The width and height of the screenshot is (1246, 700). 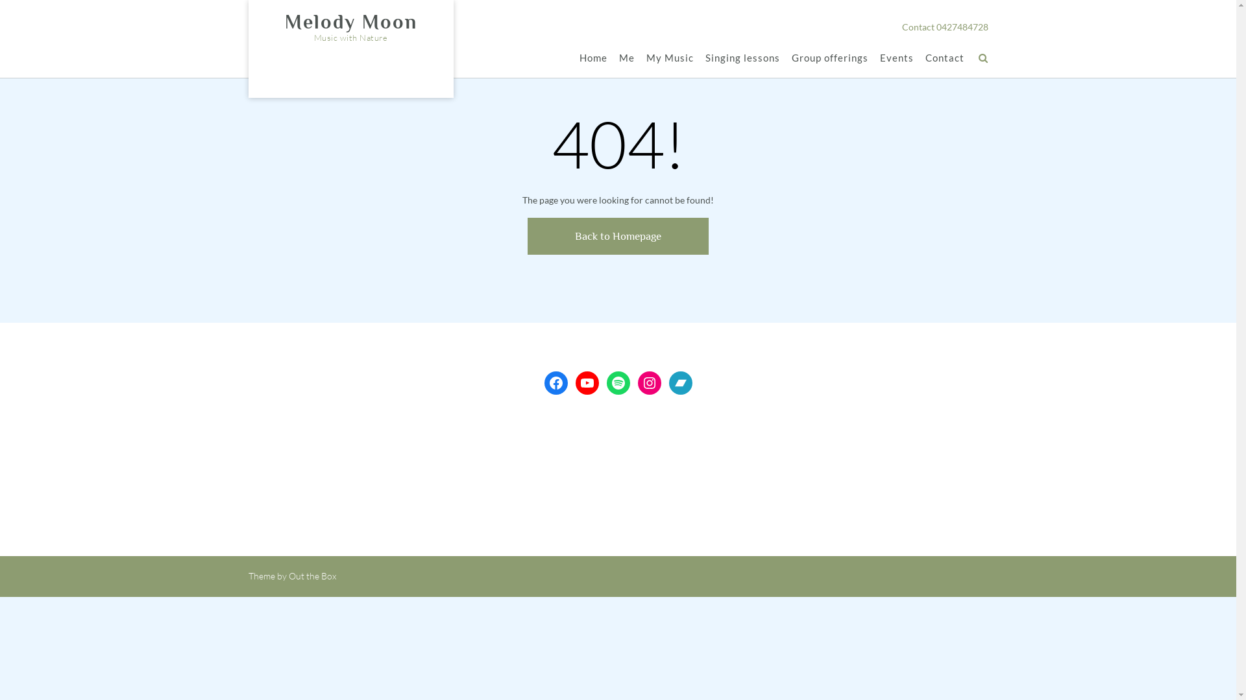 What do you see at coordinates (897, 58) in the screenshot?
I see `Events` at bounding box center [897, 58].